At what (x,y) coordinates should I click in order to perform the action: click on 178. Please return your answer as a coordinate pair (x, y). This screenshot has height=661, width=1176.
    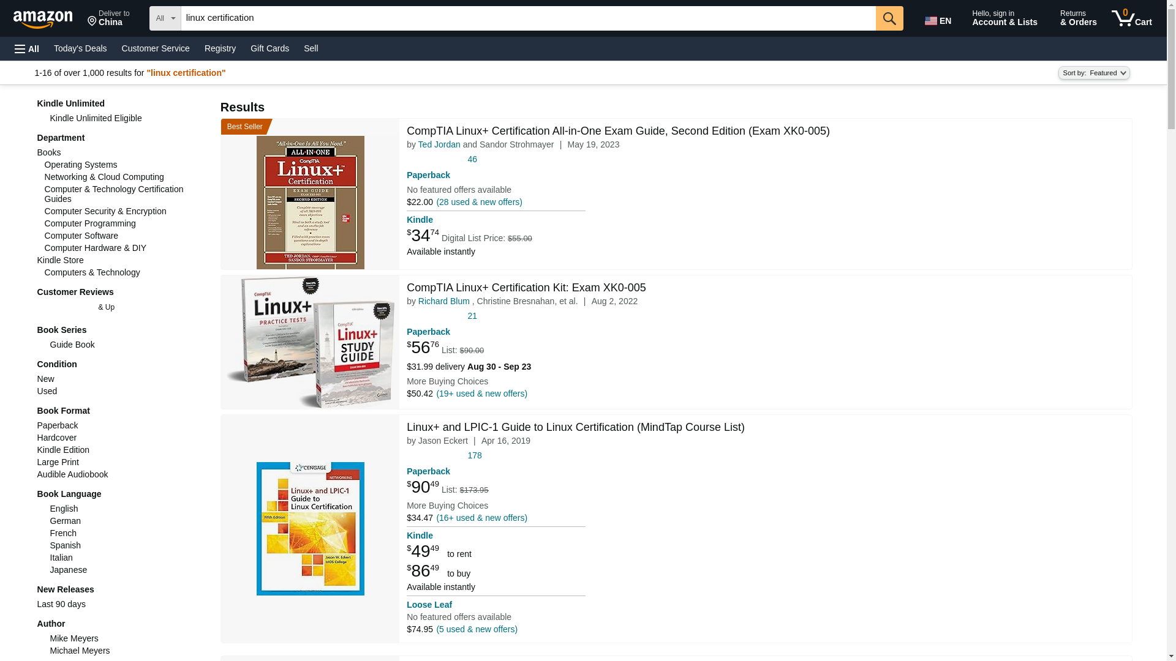
    Looking at the image, I should click on (475, 455).